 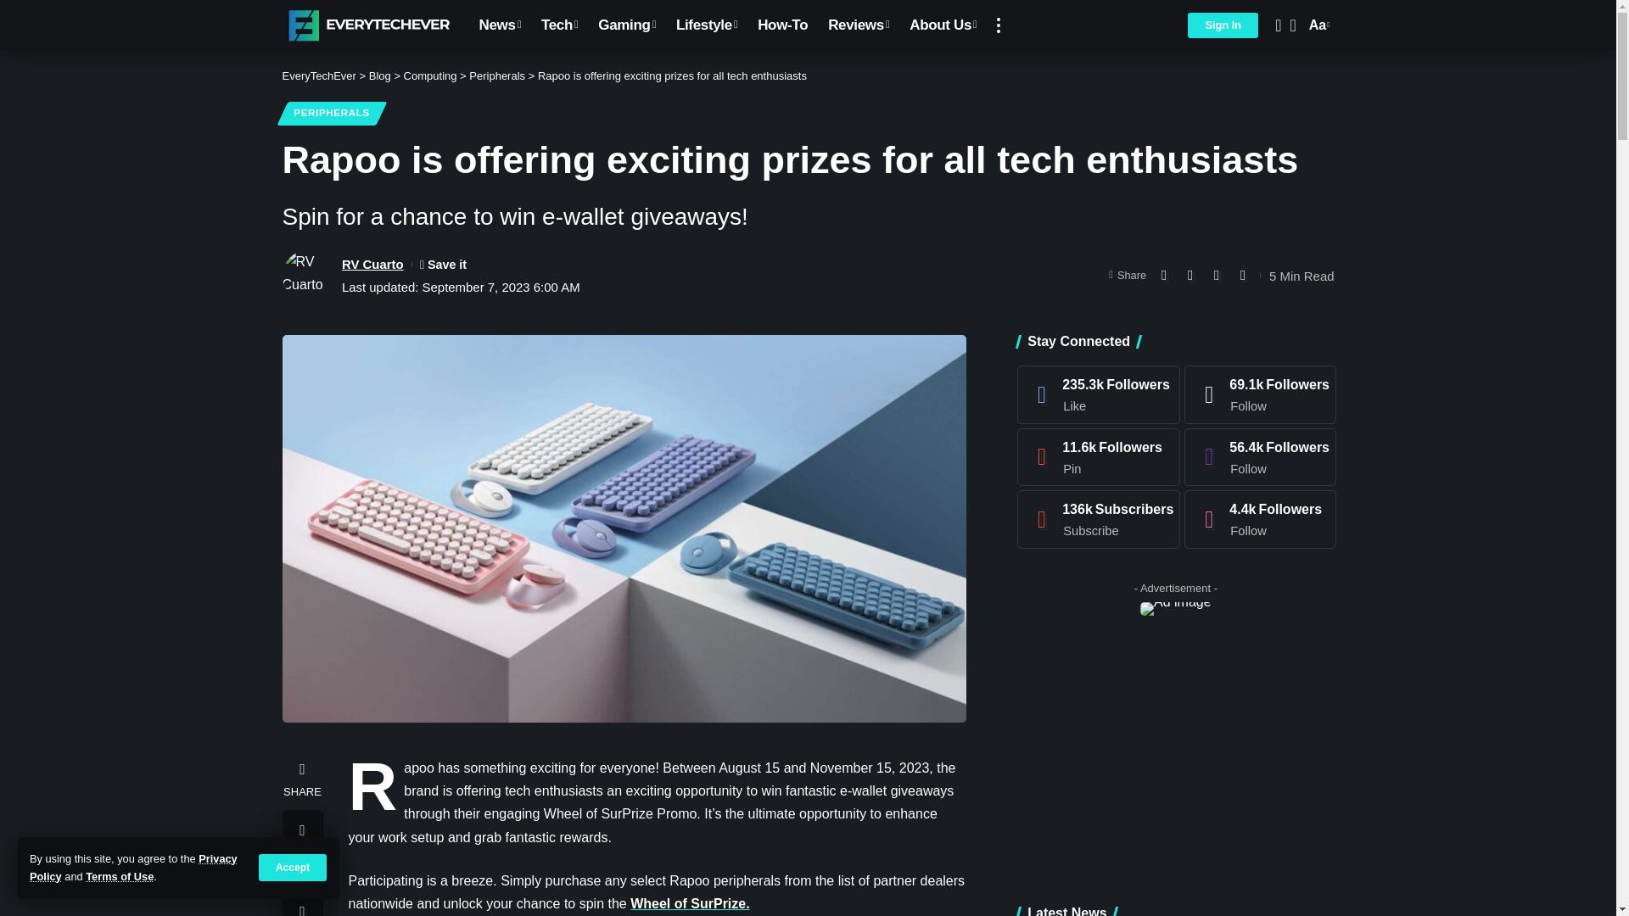 I want to click on Tech, so click(x=559, y=25).